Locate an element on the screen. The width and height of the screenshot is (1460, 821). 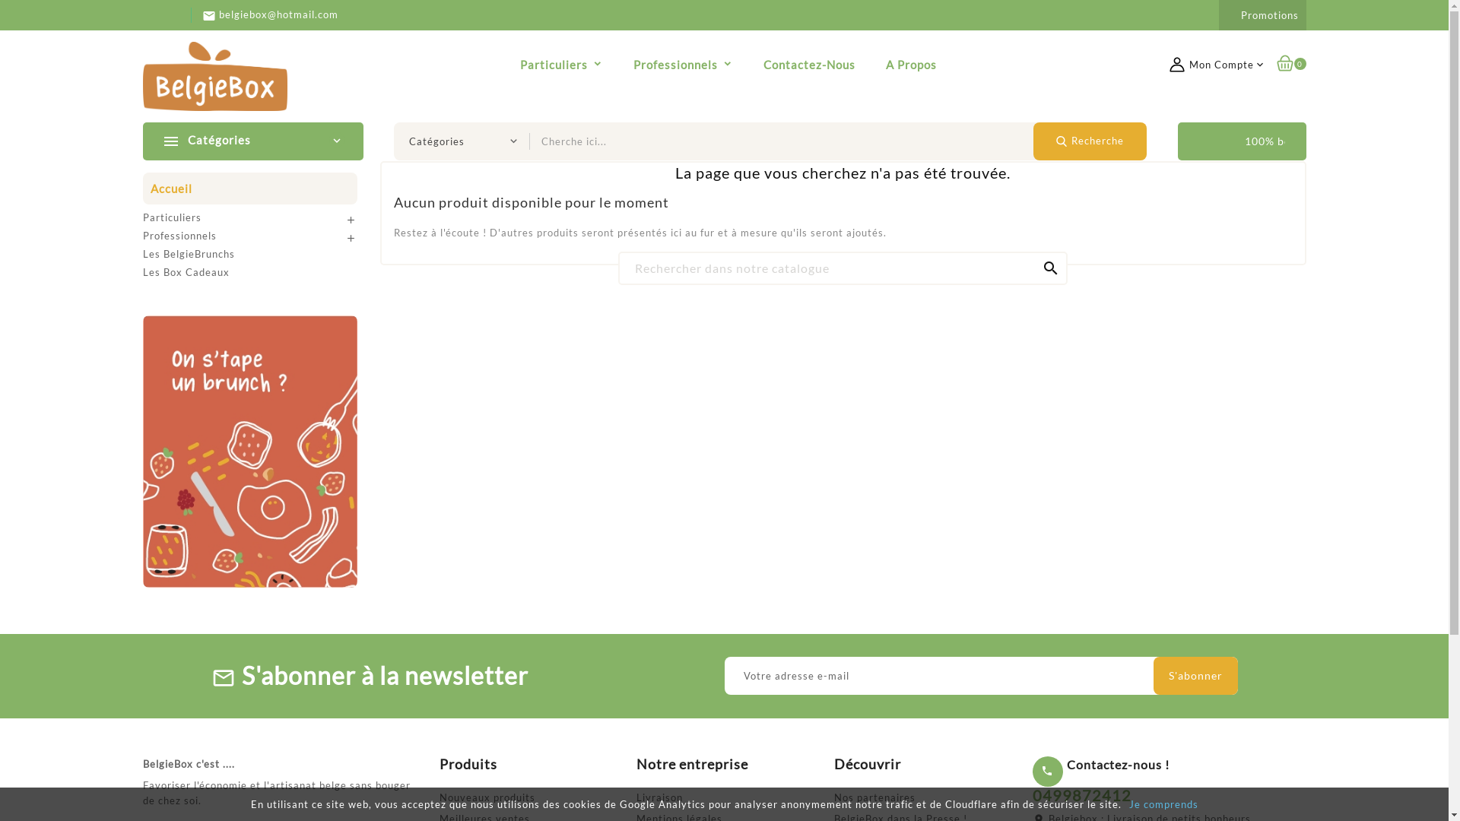
BelgieBrunch is located at coordinates (250, 452).